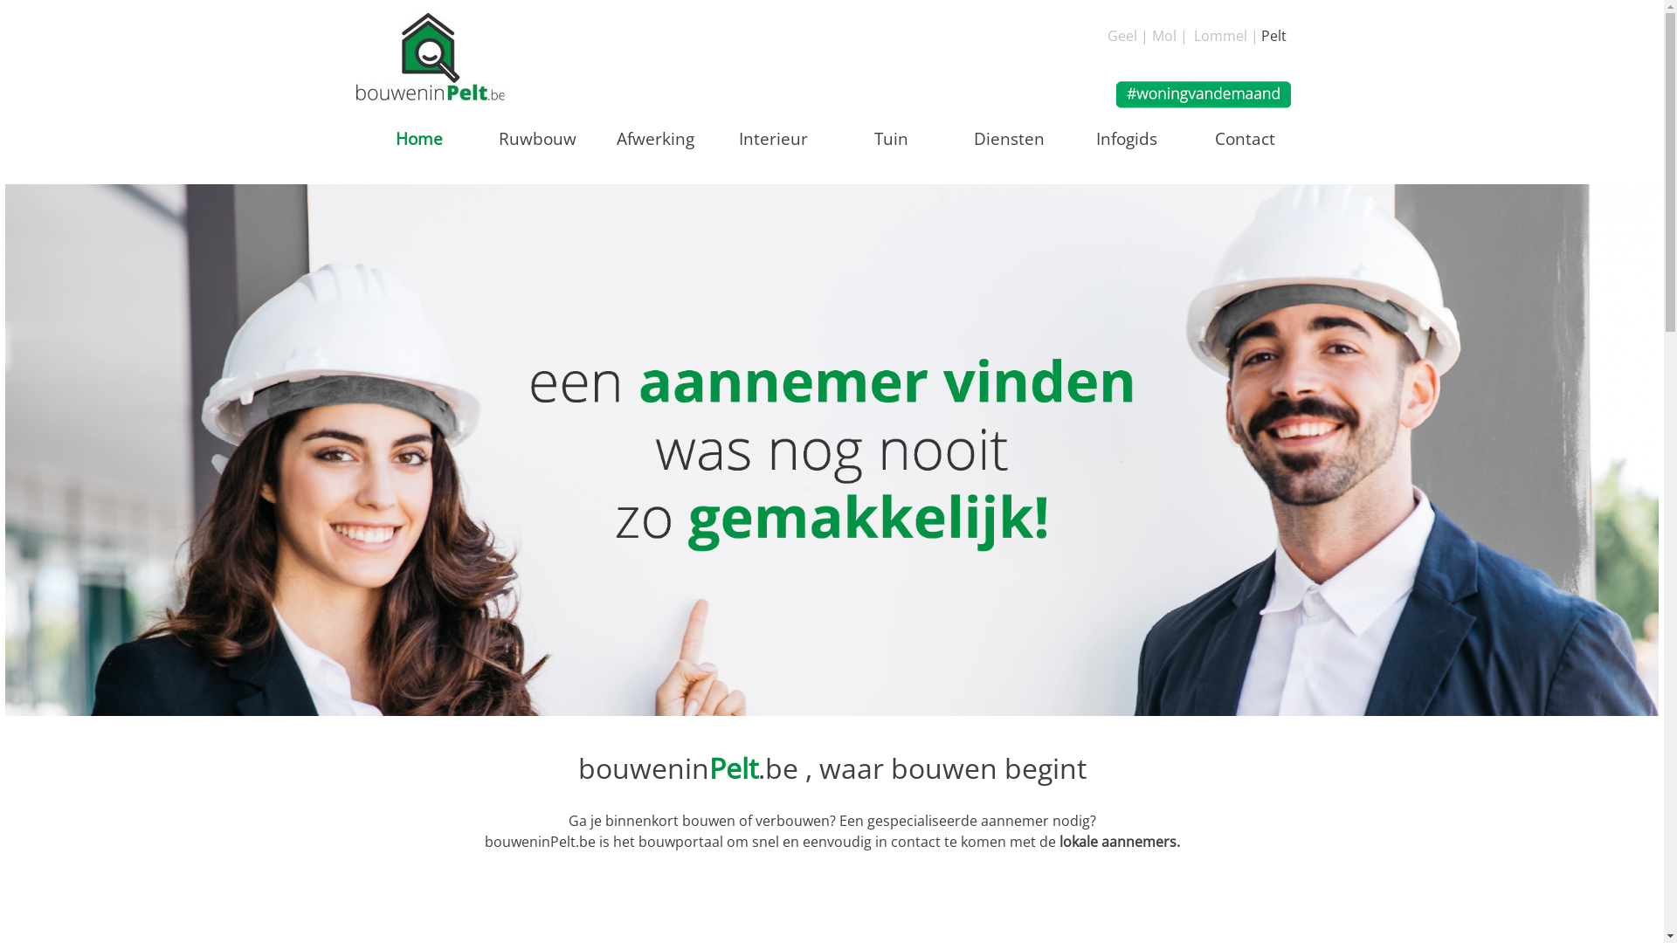 This screenshot has width=1677, height=943. Describe the element at coordinates (419, 138) in the screenshot. I see `Home` at that location.